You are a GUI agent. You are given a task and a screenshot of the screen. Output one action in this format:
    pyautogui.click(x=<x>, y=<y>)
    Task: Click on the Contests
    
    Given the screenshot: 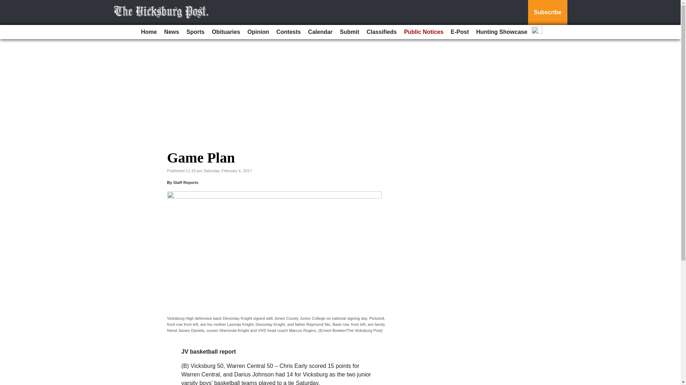 What is the action you would take?
    pyautogui.click(x=288, y=32)
    